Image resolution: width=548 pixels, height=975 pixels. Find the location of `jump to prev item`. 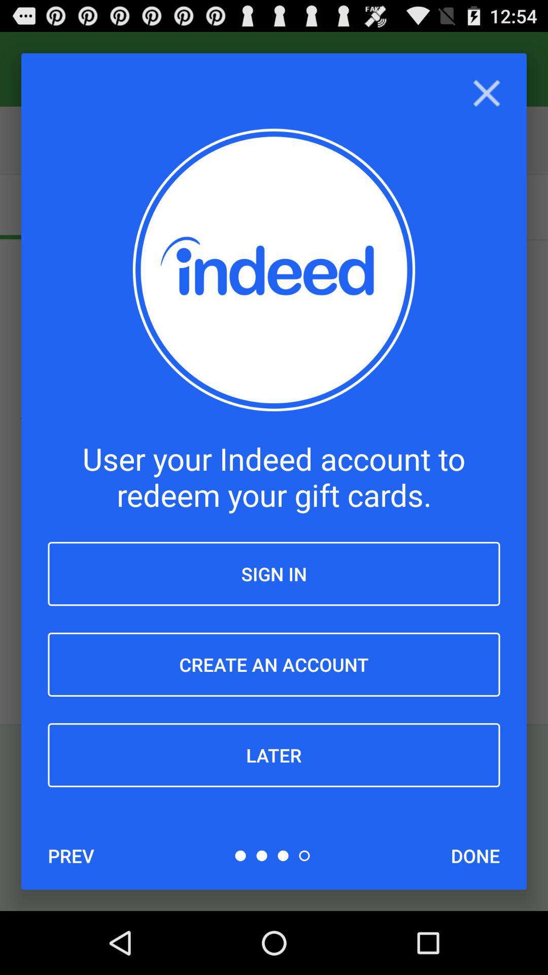

jump to prev item is located at coordinates (71, 856).